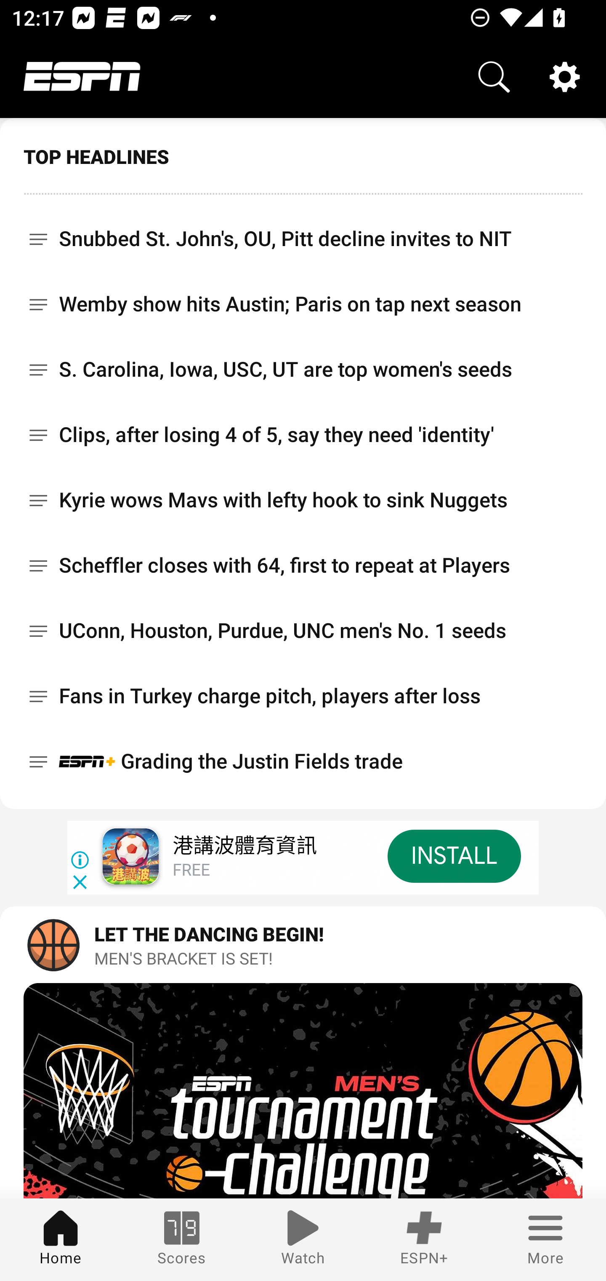 This screenshot has height=1281, width=606. I want to click on  UConn, Houston, Purdue, UNC men's No. 1 seeds, so click(303, 630).